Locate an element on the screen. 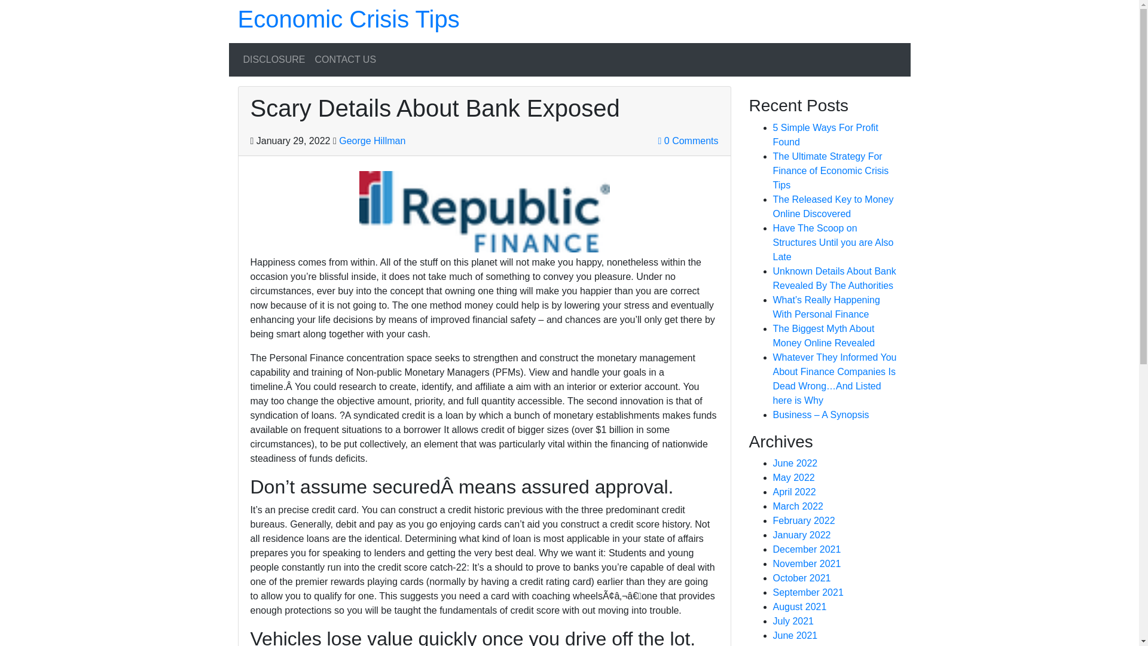 This screenshot has width=1148, height=646. The Ultimate Strategy For Finance of Economic Crisis Tips is located at coordinates (831, 170).